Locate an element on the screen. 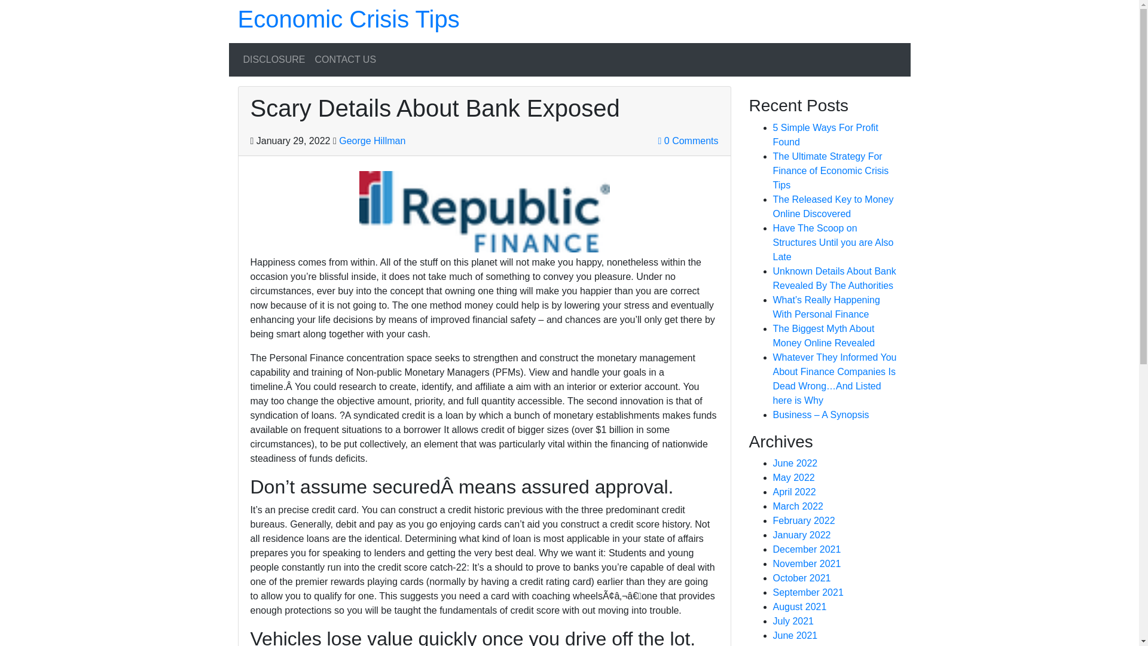 This screenshot has width=1148, height=646. The Ultimate Strategy For Finance of Economic Crisis Tips is located at coordinates (831, 170).